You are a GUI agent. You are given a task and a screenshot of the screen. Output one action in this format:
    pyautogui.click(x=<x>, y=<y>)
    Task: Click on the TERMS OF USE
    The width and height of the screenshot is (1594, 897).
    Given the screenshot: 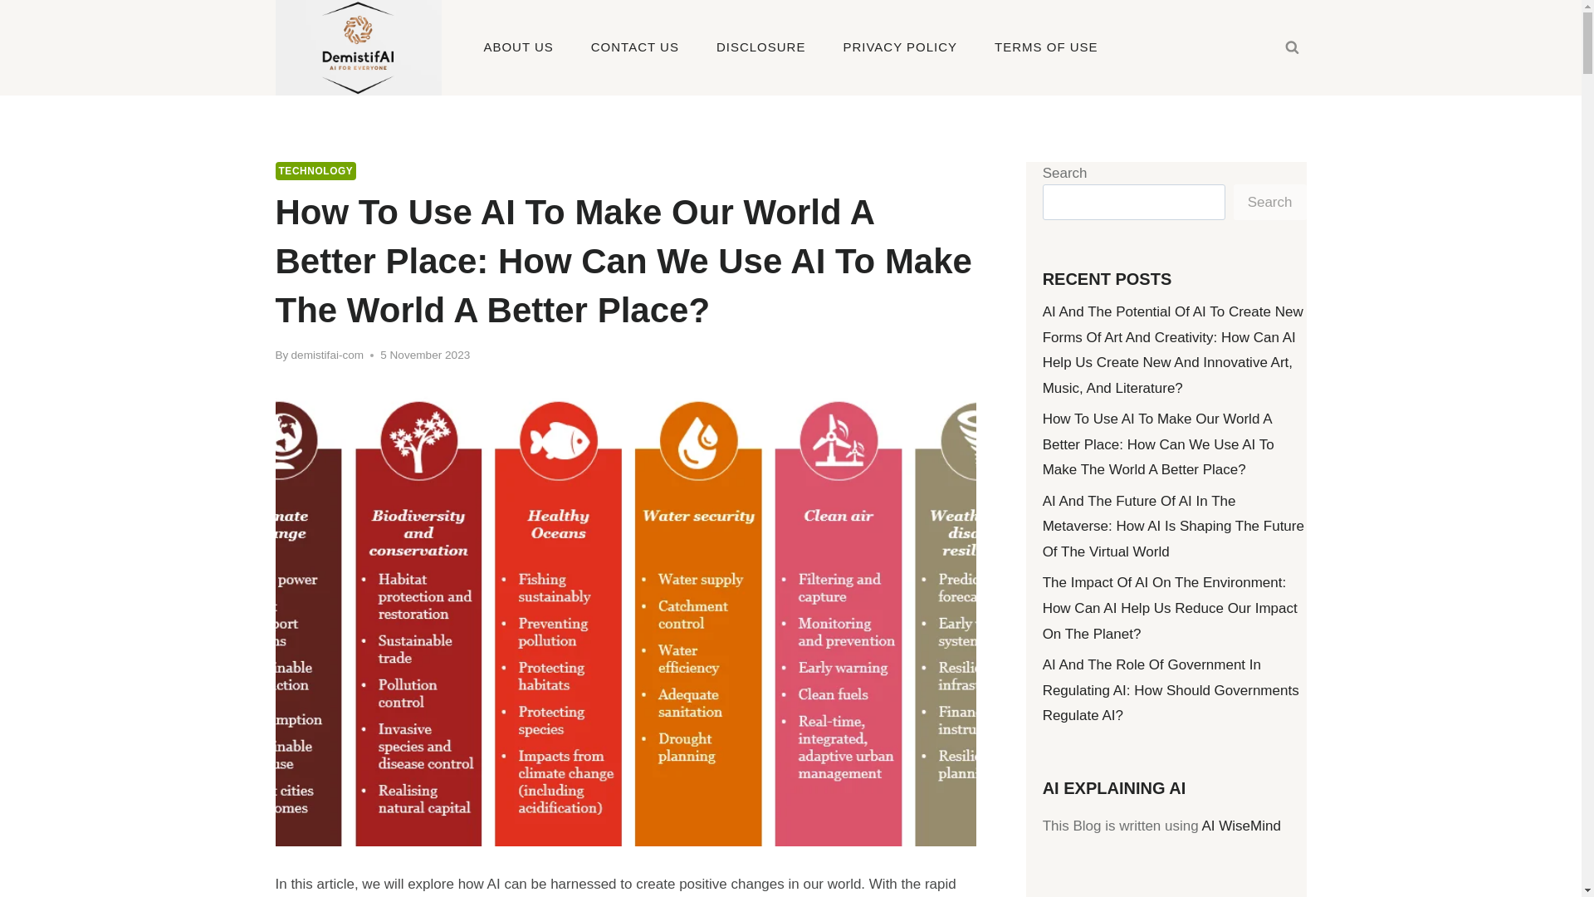 What is the action you would take?
    pyautogui.click(x=1046, y=48)
    